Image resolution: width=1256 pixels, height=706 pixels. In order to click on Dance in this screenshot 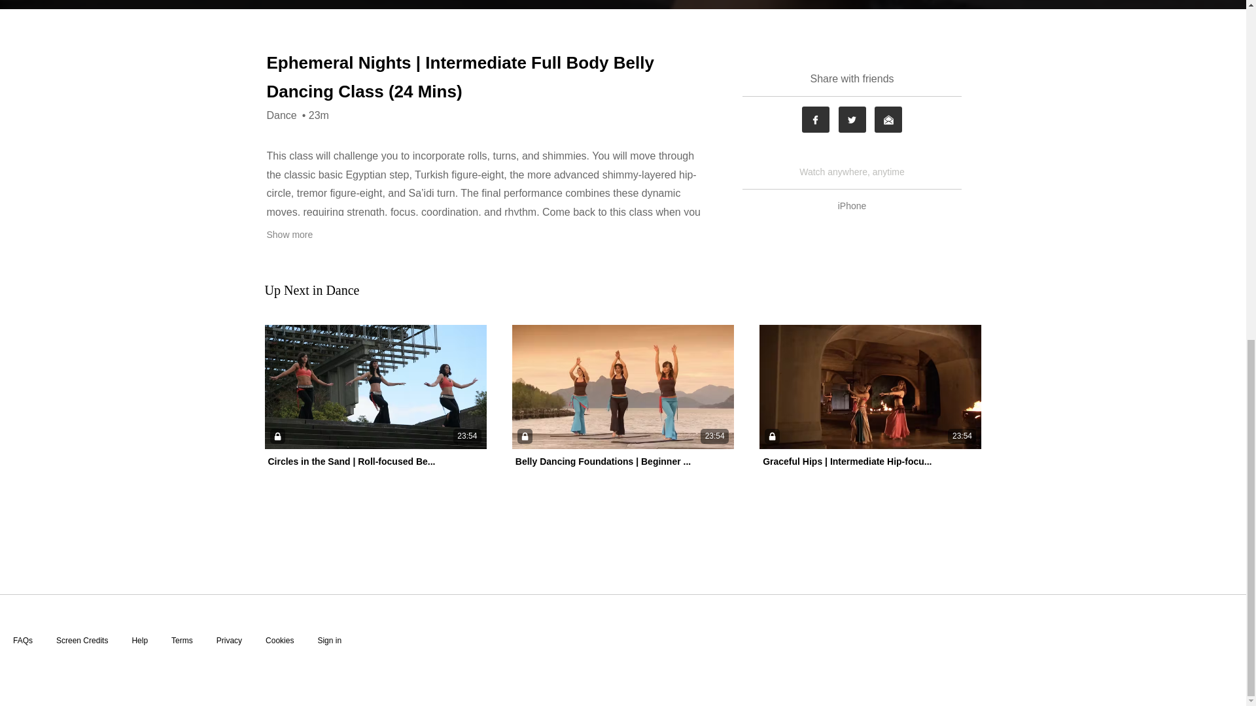, I will do `click(342, 290)`.